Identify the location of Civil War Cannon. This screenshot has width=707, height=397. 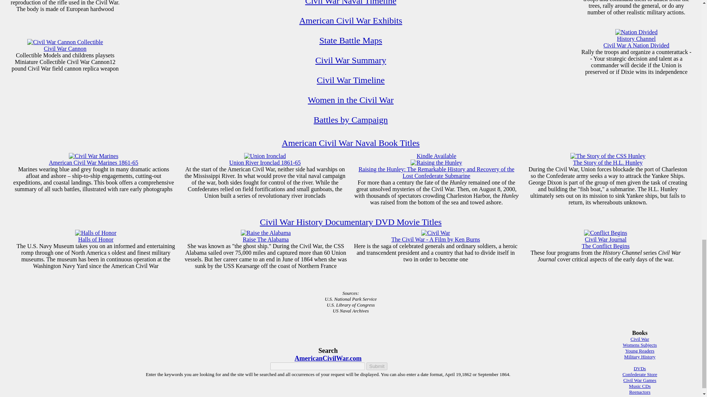
(65, 49).